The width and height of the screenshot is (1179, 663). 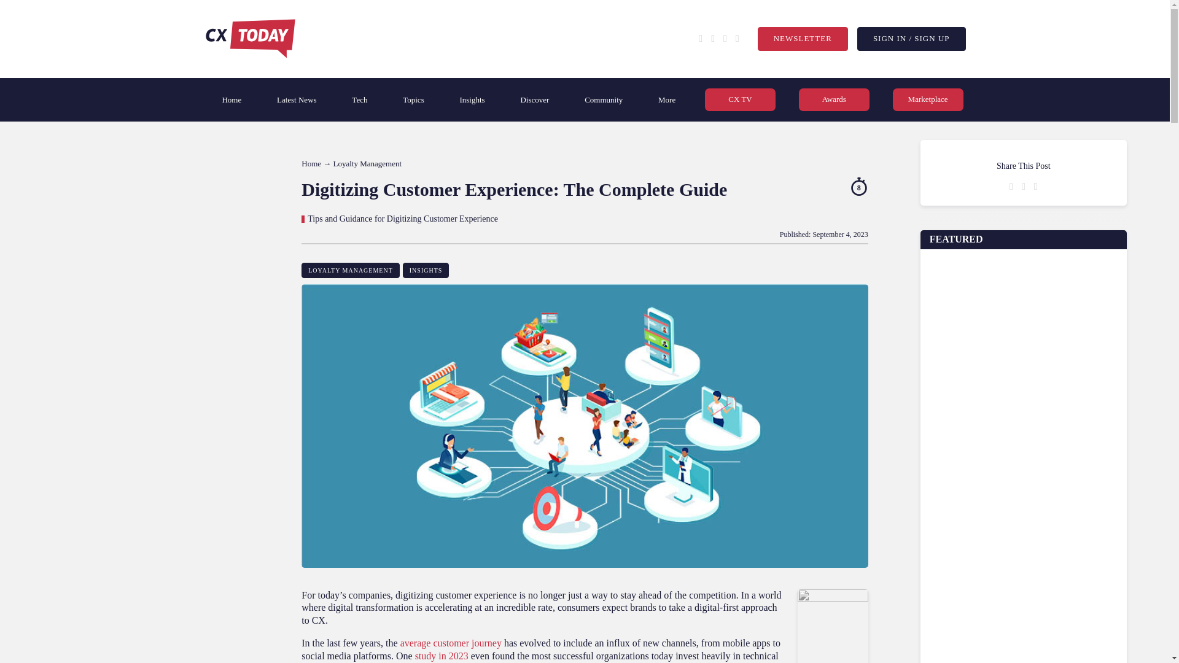 What do you see at coordinates (534, 99) in the screenshot?
I see `Discover` at bounding box center [534, 99].